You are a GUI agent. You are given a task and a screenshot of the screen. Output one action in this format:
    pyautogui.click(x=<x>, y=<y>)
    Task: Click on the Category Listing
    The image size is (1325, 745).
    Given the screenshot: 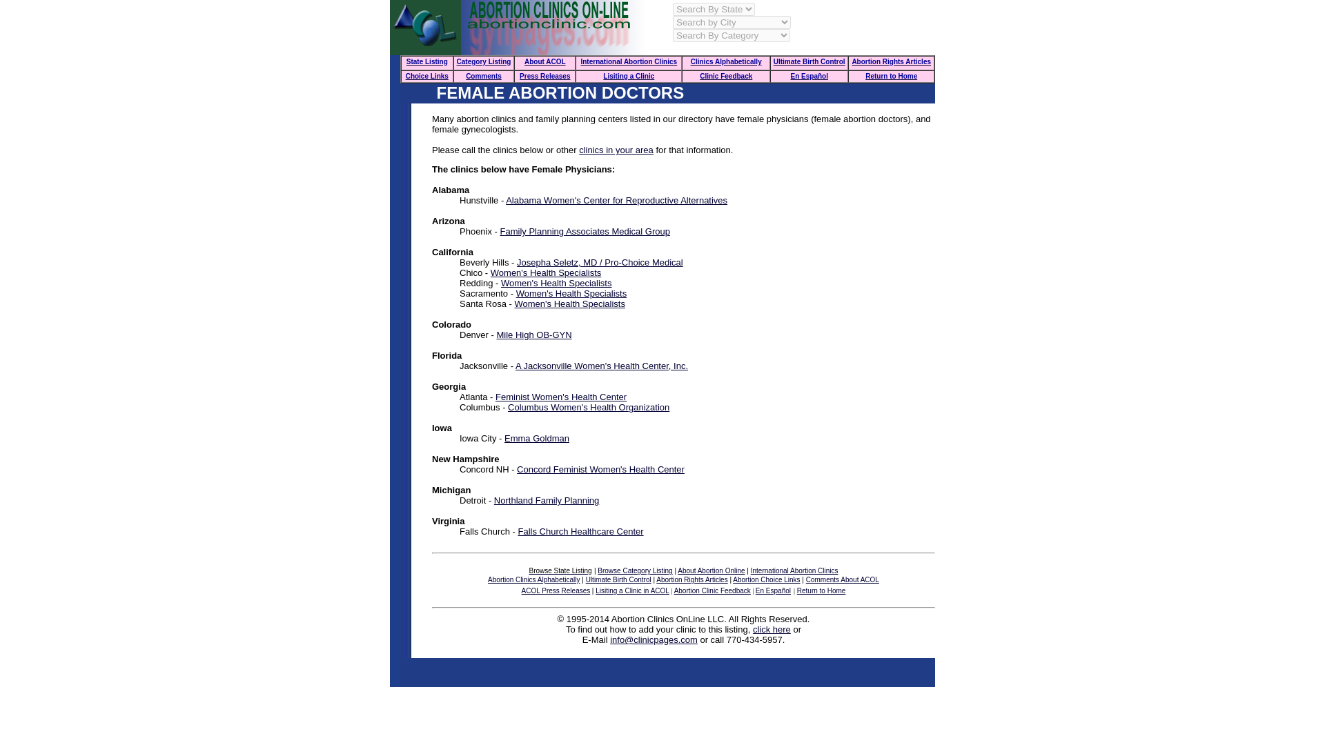 What is the action you would take?
    pyautogui.click(x=484, y=61)
    